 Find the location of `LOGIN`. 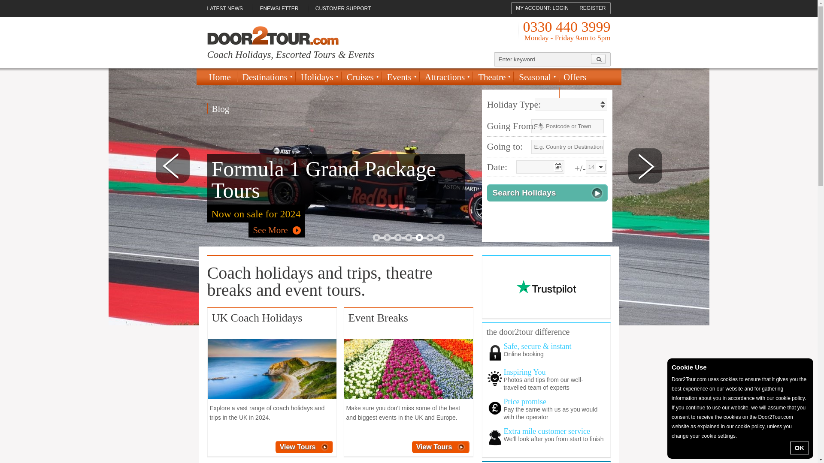

LOGIN is located at coordinates (560, 8).